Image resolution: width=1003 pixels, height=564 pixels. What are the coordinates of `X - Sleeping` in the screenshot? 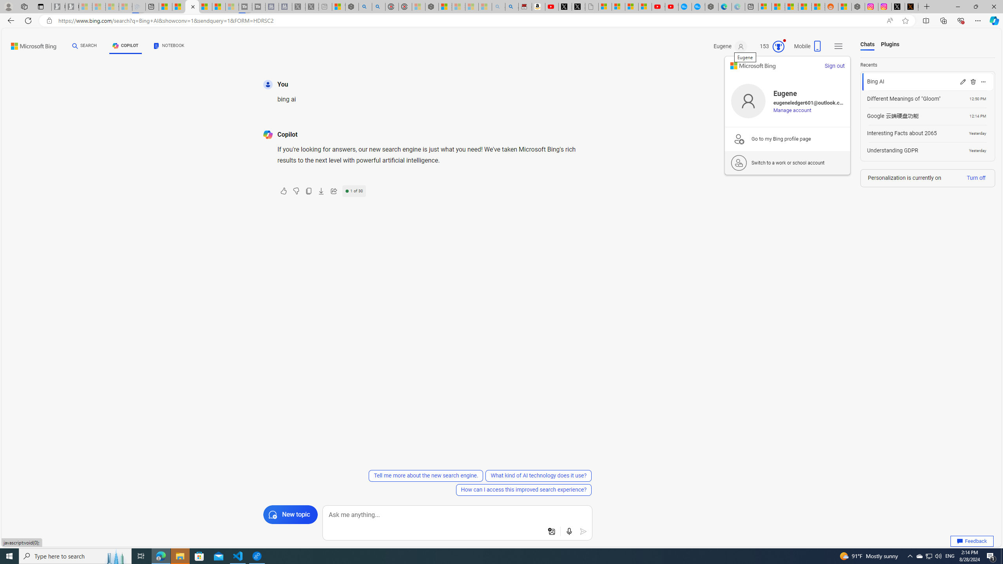 It's located at (312, 7).